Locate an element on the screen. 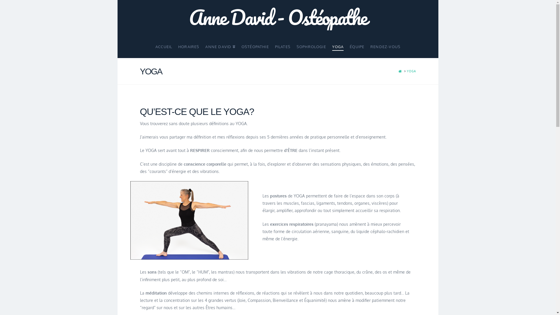 The width and height of the screenshot is (560, 315). YOGA is located at coordinates (338, 44).